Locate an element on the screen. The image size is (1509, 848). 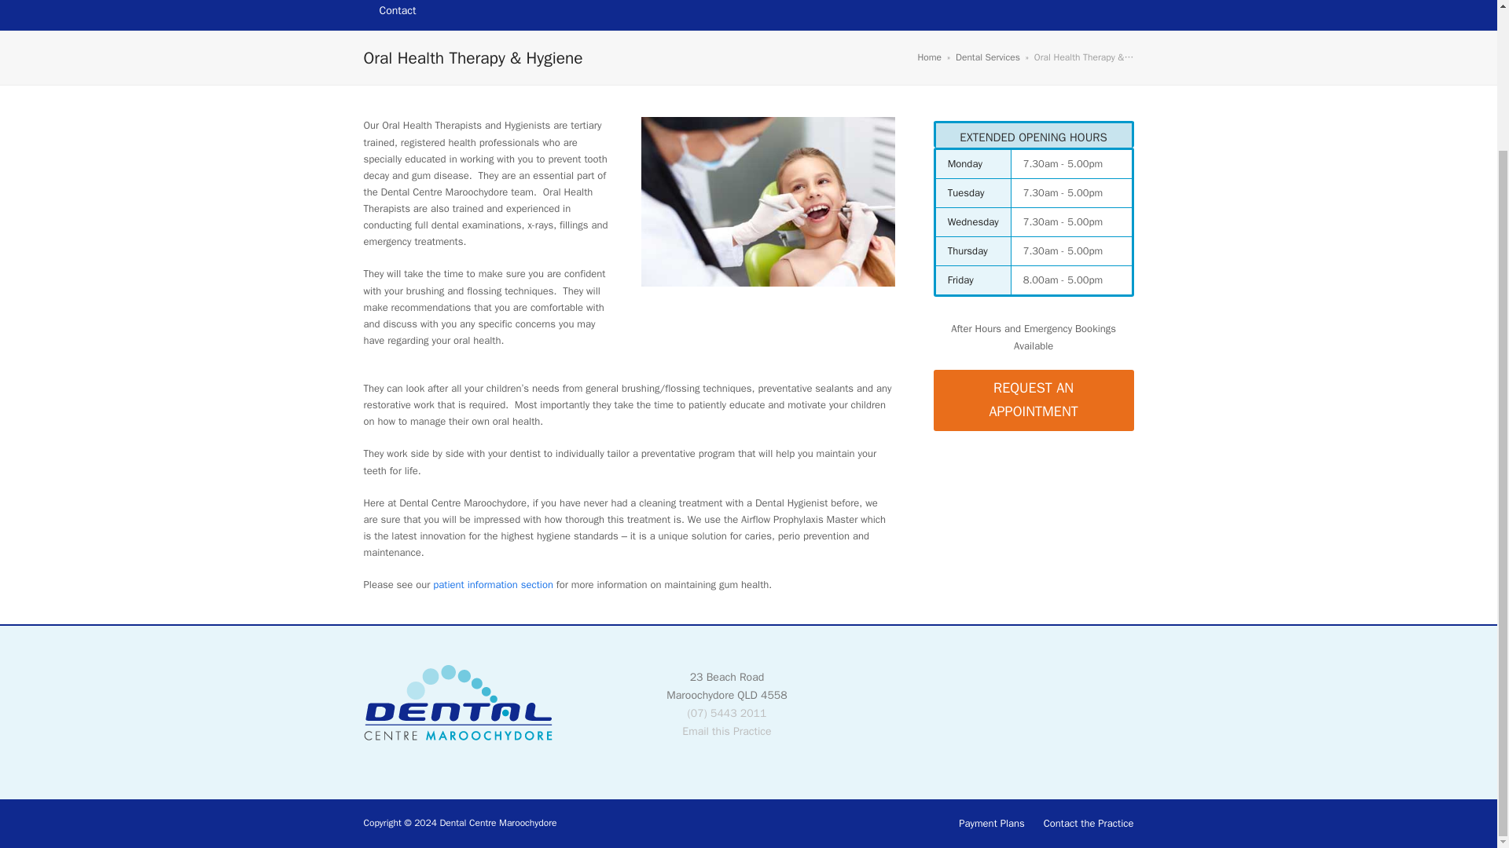
REQUEST AN APPOINTMENT is located at coordinates (1034, 400).